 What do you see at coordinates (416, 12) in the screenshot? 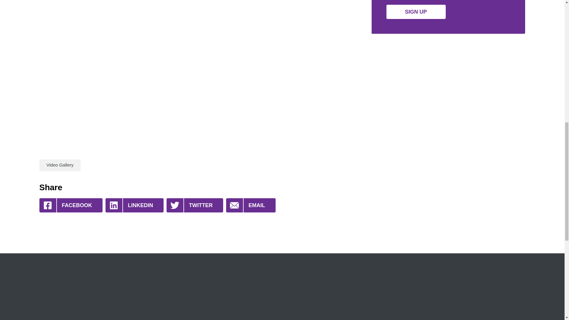
I see `Sign Up` at bounding box center [416, 12].